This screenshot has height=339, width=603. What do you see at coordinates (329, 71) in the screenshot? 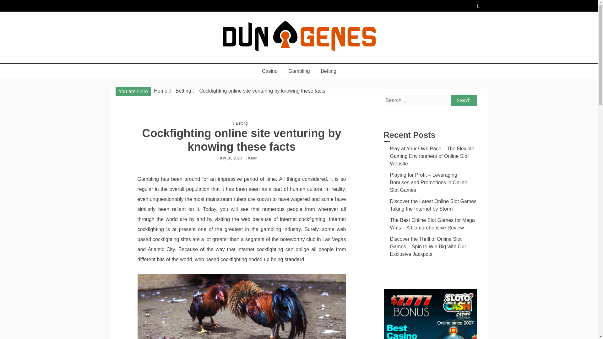
I see `Betting` at bounding box center [329, 71].